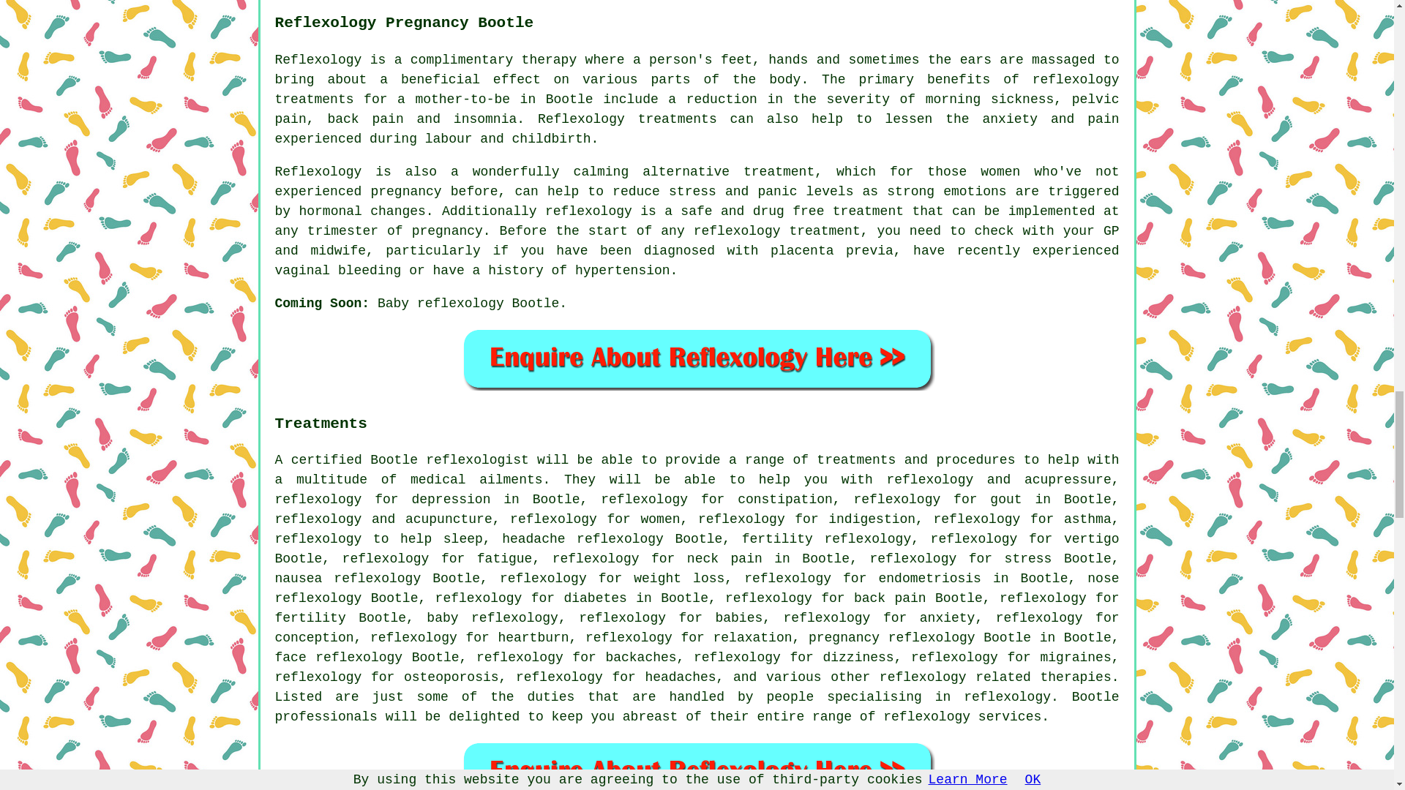 This screenshot has width=1405, height=790. What do you see at coordinates (463, 538) in the screenshot?
I see `sleep` at bounding box center [463, 538].